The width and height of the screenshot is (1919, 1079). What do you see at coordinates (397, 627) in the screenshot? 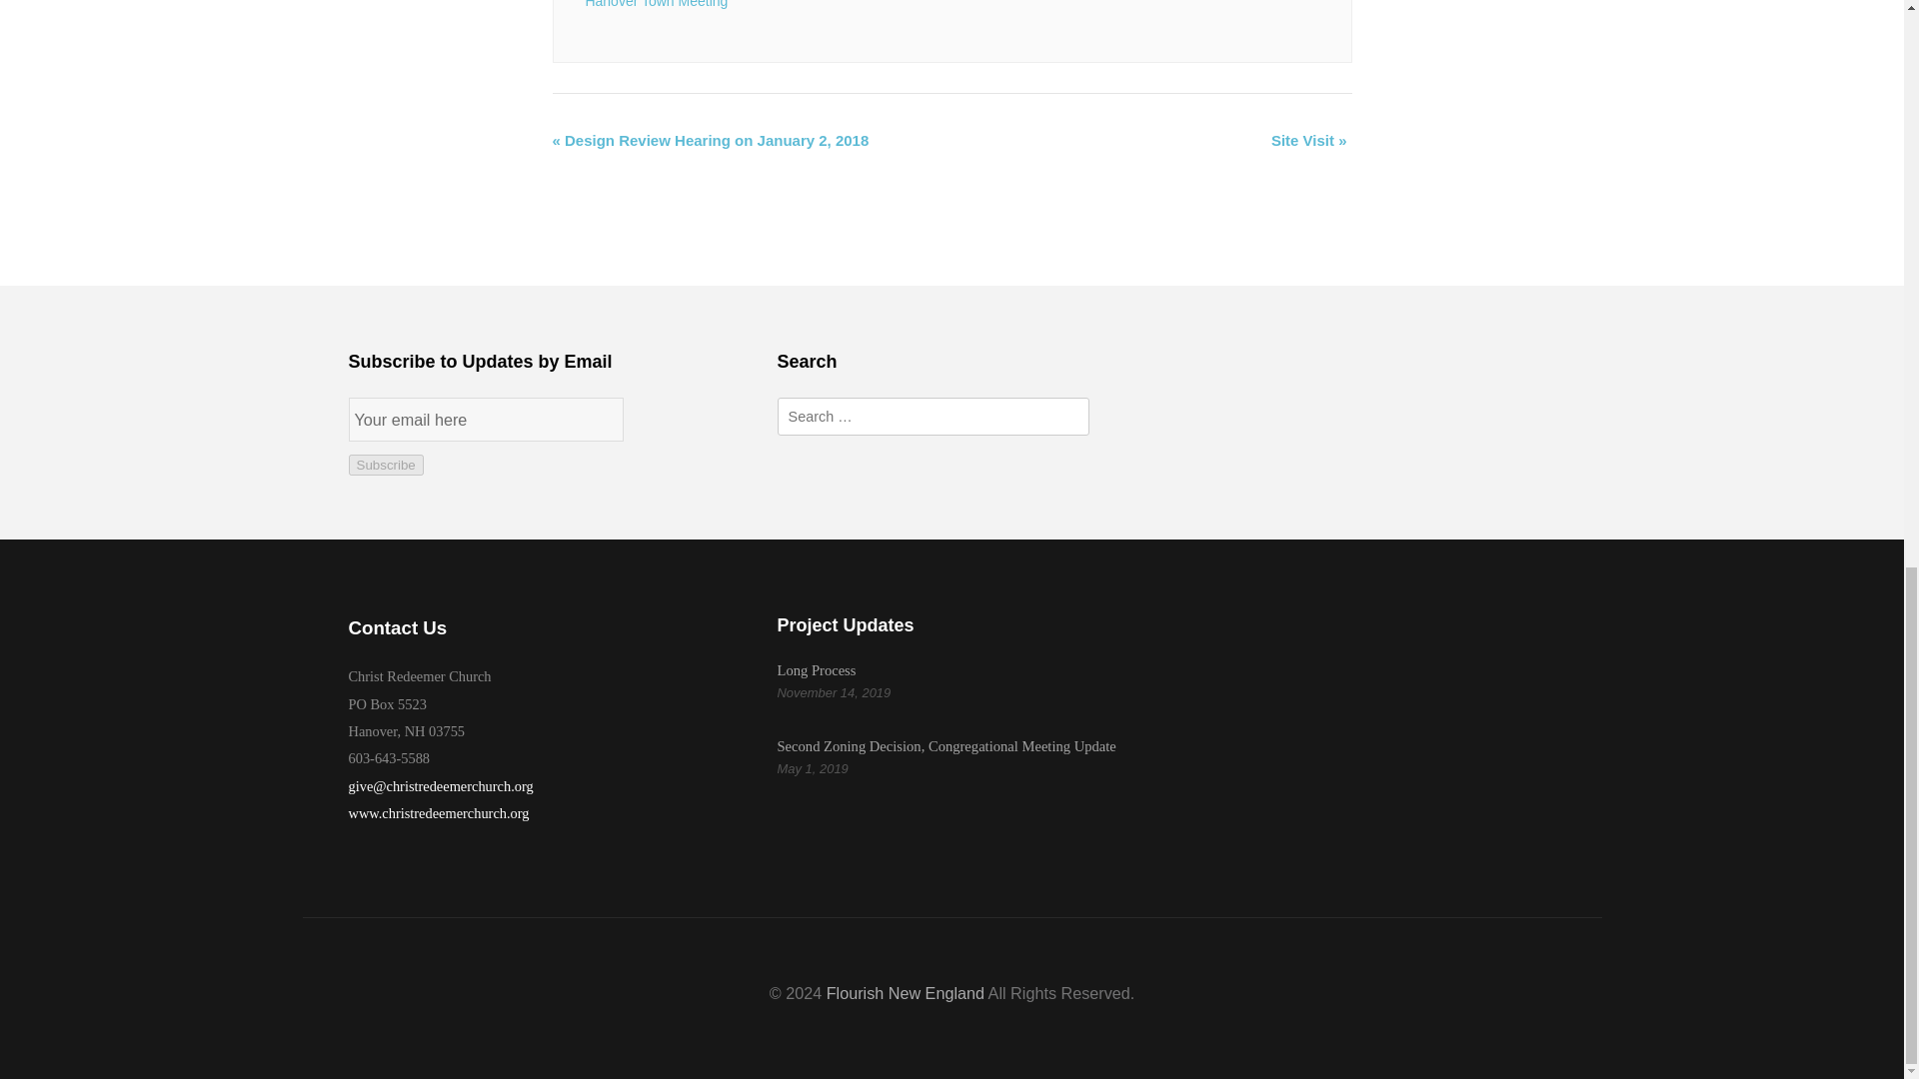
I see `Contact Us` at bounding box center [397, 627].